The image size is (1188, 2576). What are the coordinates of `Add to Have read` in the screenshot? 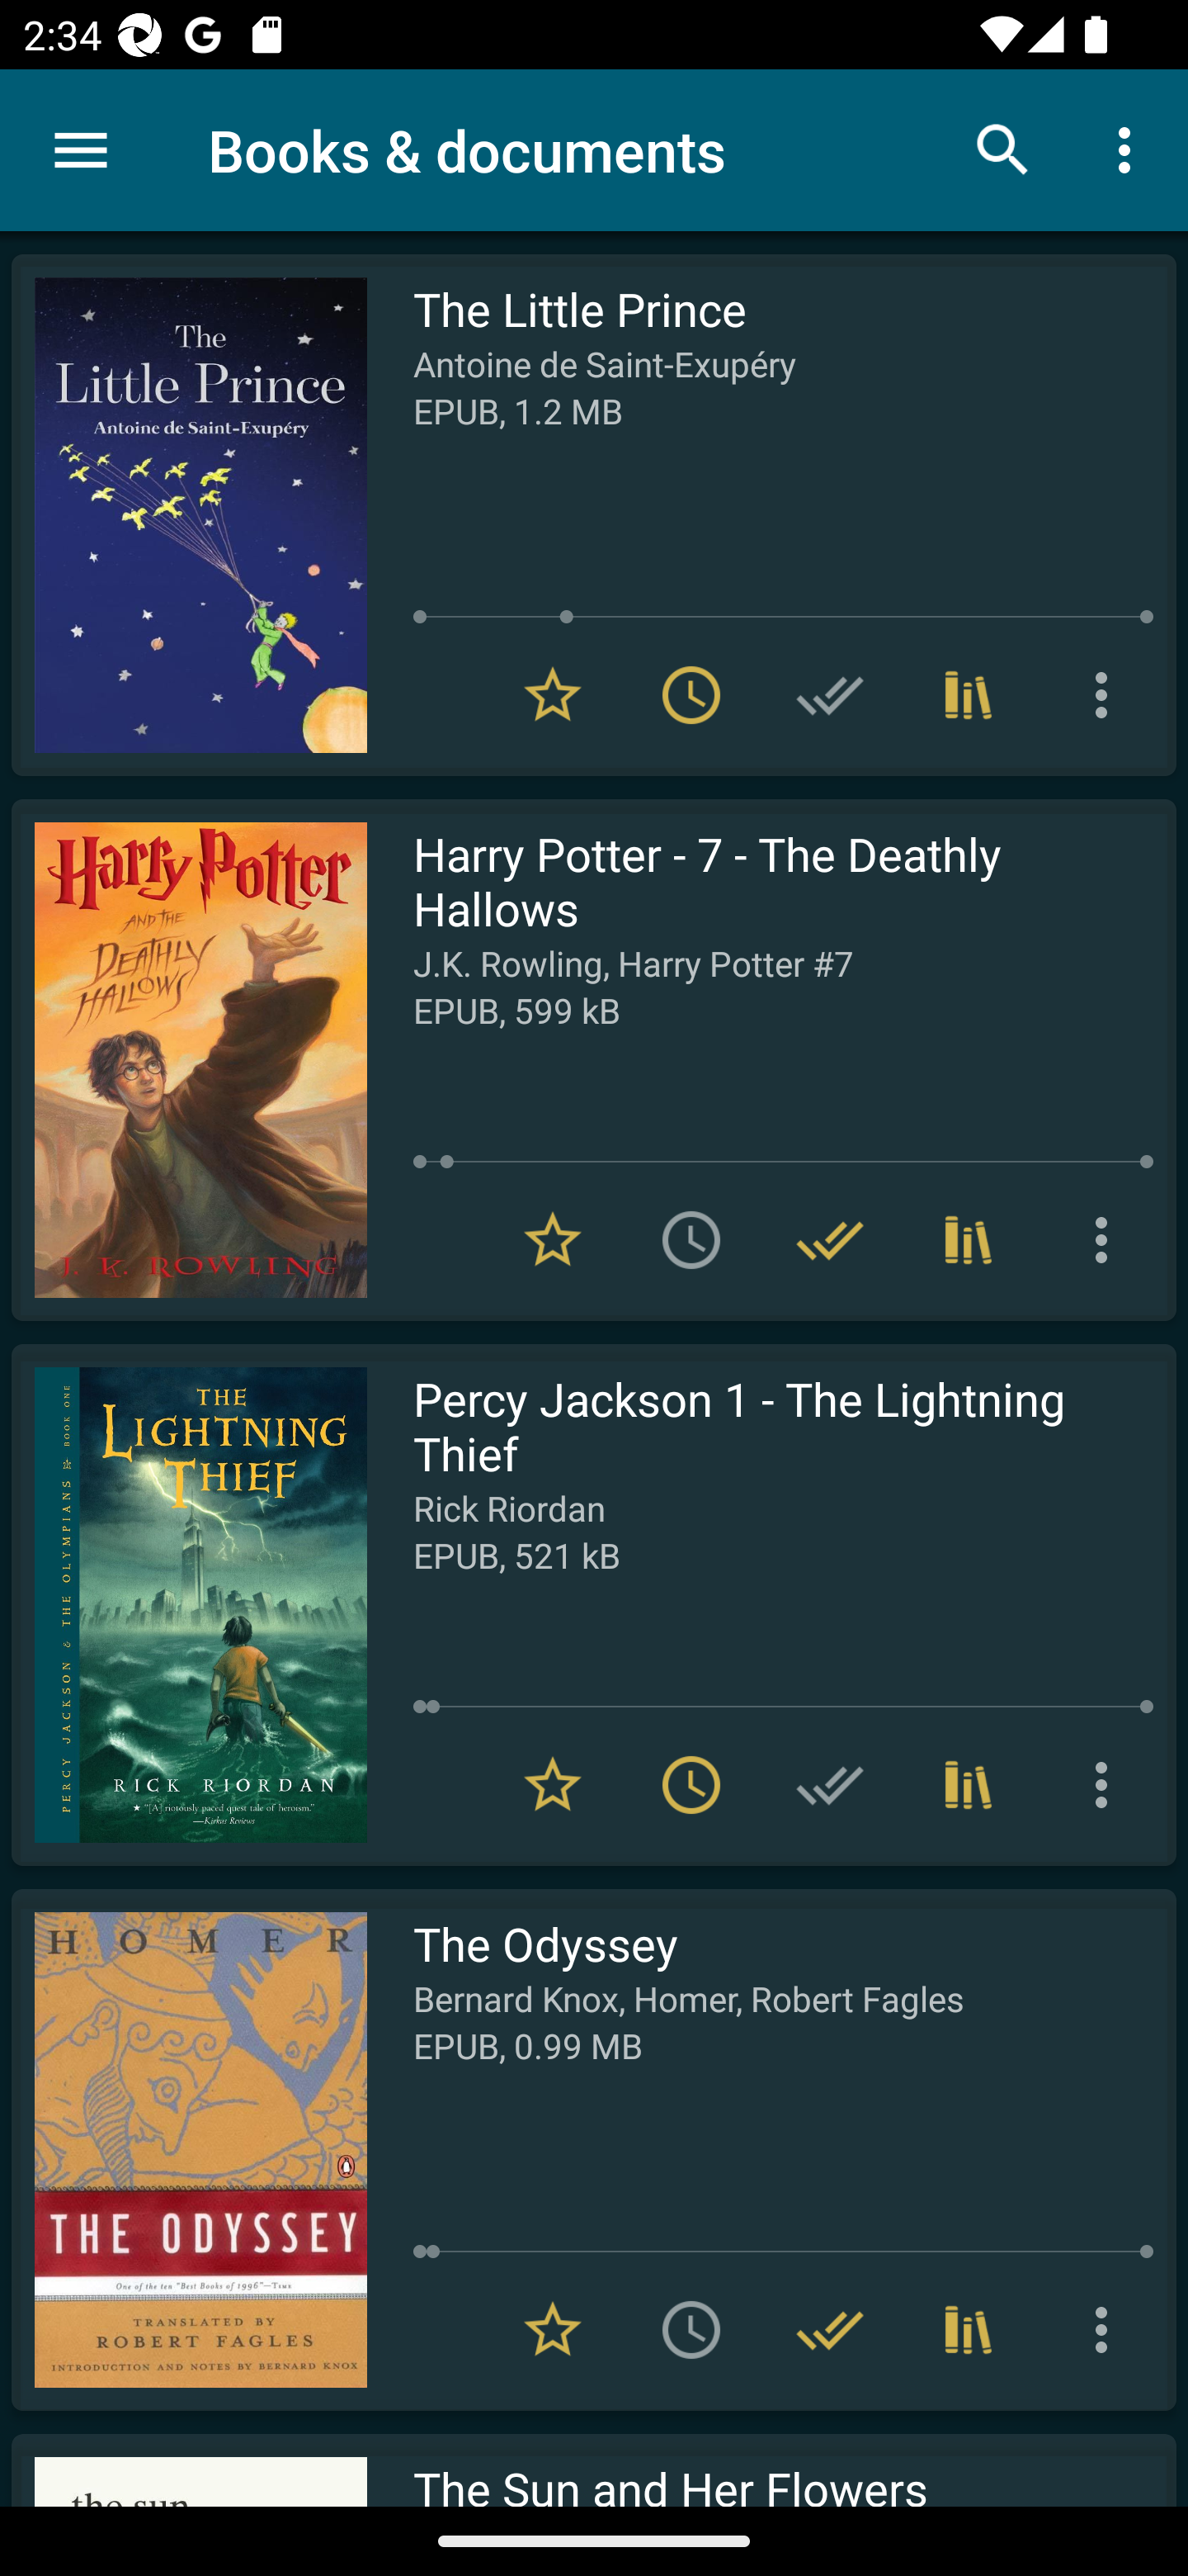 It's located at (830, 1785).